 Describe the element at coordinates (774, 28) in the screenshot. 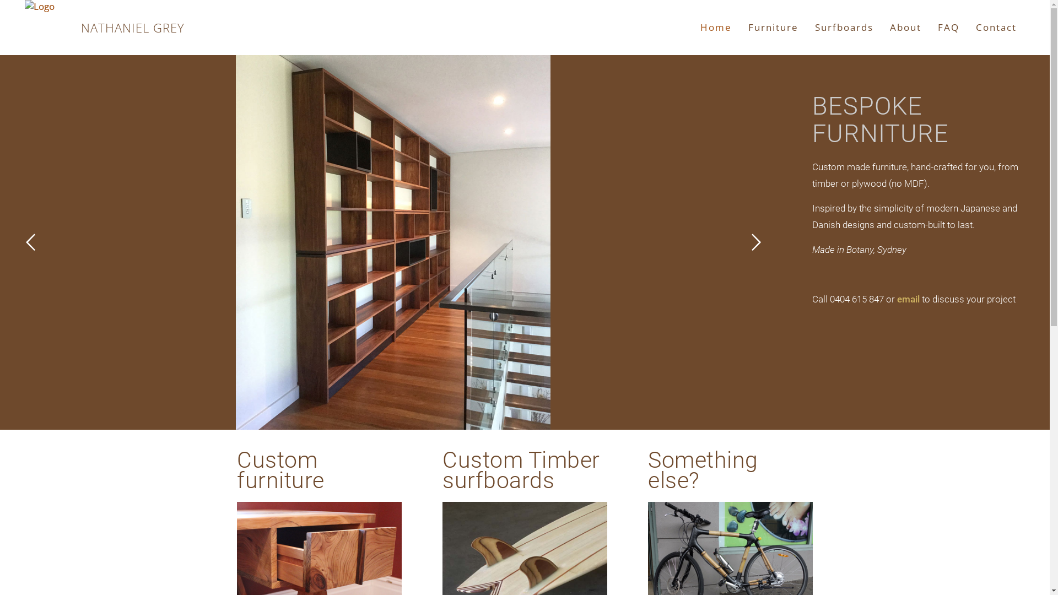

I see `Furniture` at that location.